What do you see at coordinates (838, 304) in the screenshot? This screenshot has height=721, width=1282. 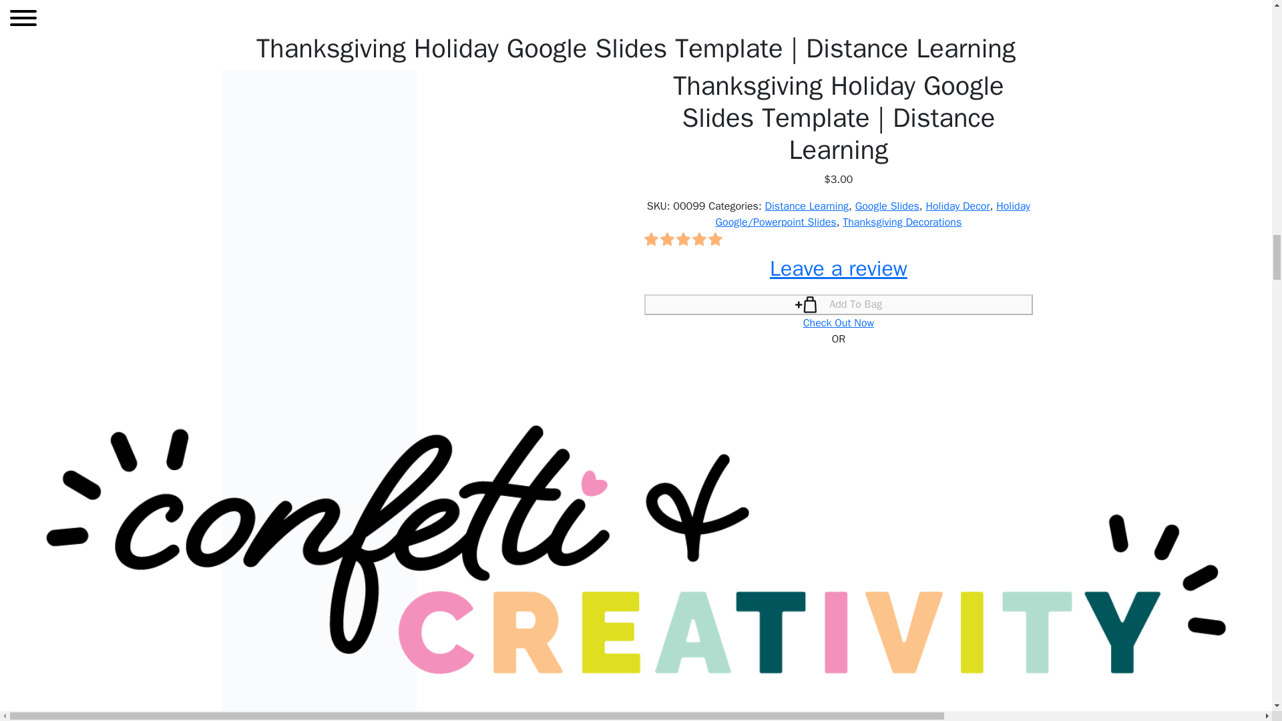 I see ` Add To Bag` at bounding box center [838, 304].